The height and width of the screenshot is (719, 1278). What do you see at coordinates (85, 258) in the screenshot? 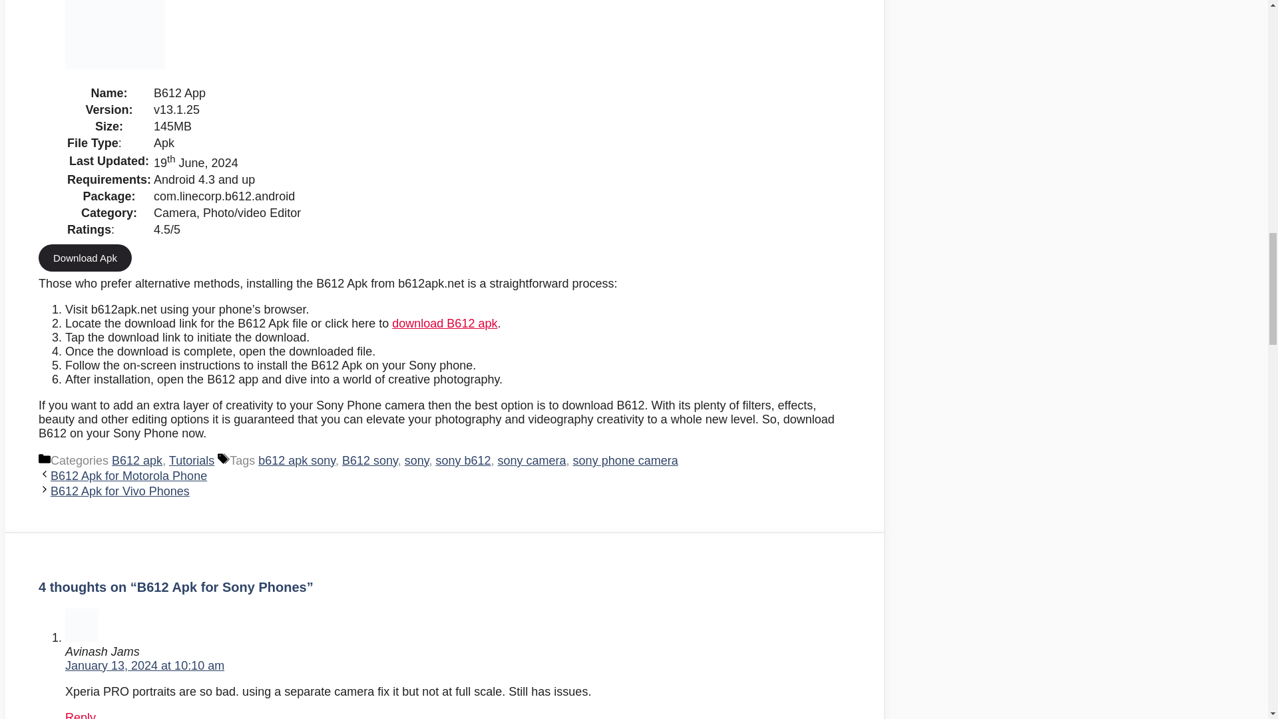
I see `Download Apk` at bounding box center [85, 258].